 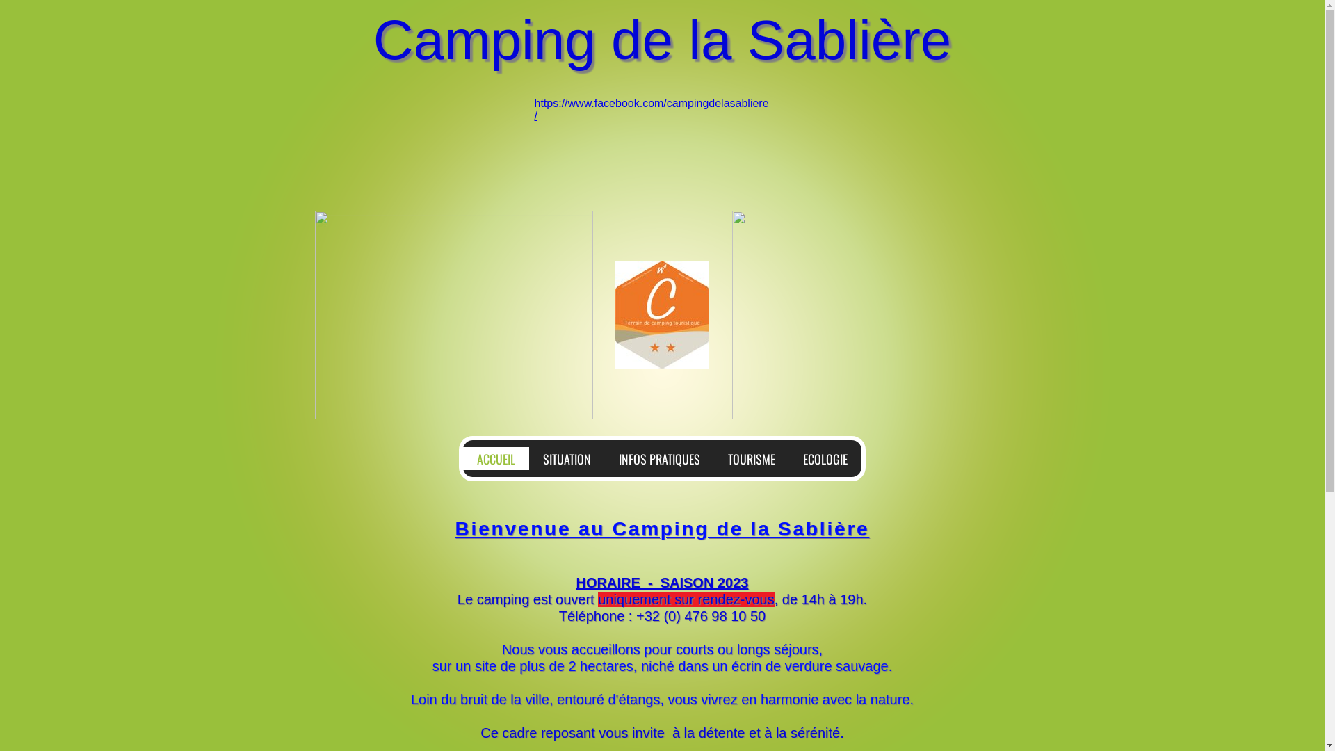 I want to click on ECOLOGIE, so click(x=825, y=458).